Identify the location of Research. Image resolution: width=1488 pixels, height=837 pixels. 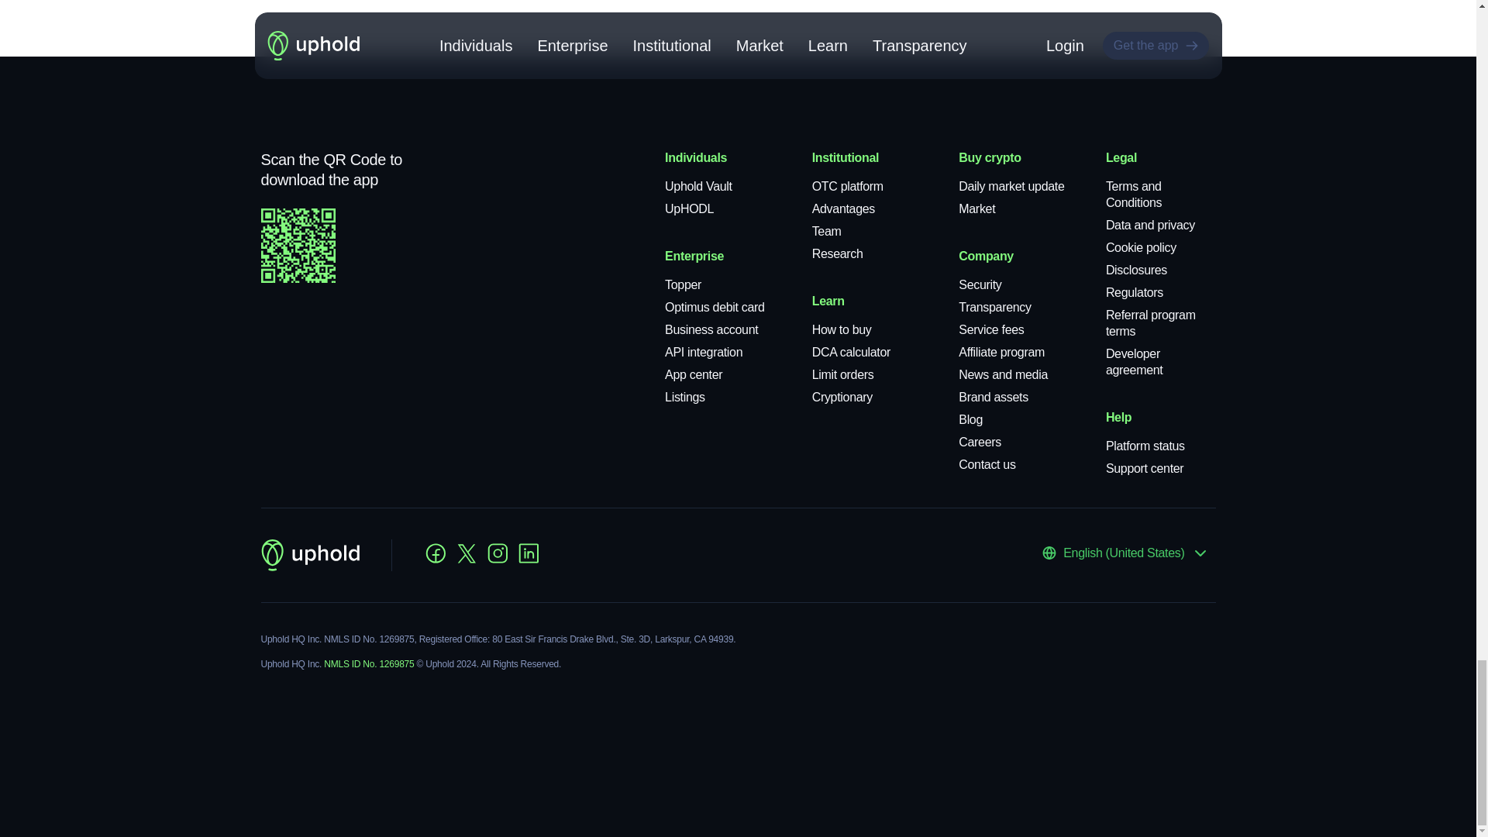
(837, 253).